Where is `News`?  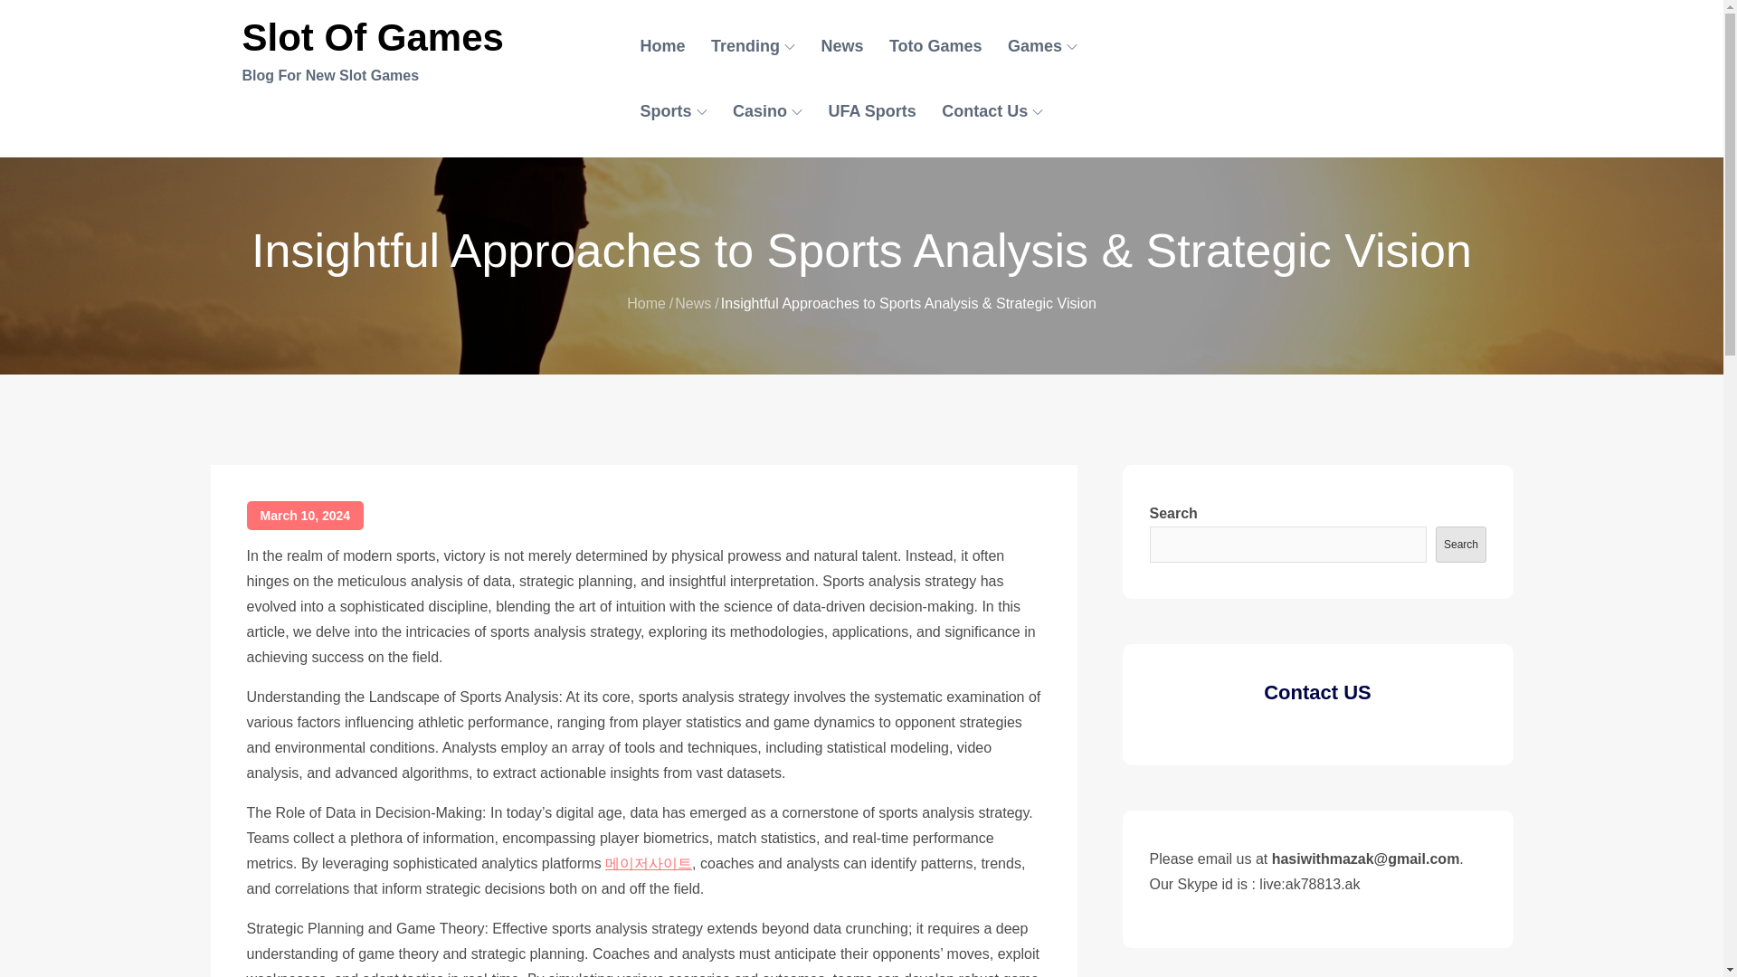 News is located at coordinates (693, 304).